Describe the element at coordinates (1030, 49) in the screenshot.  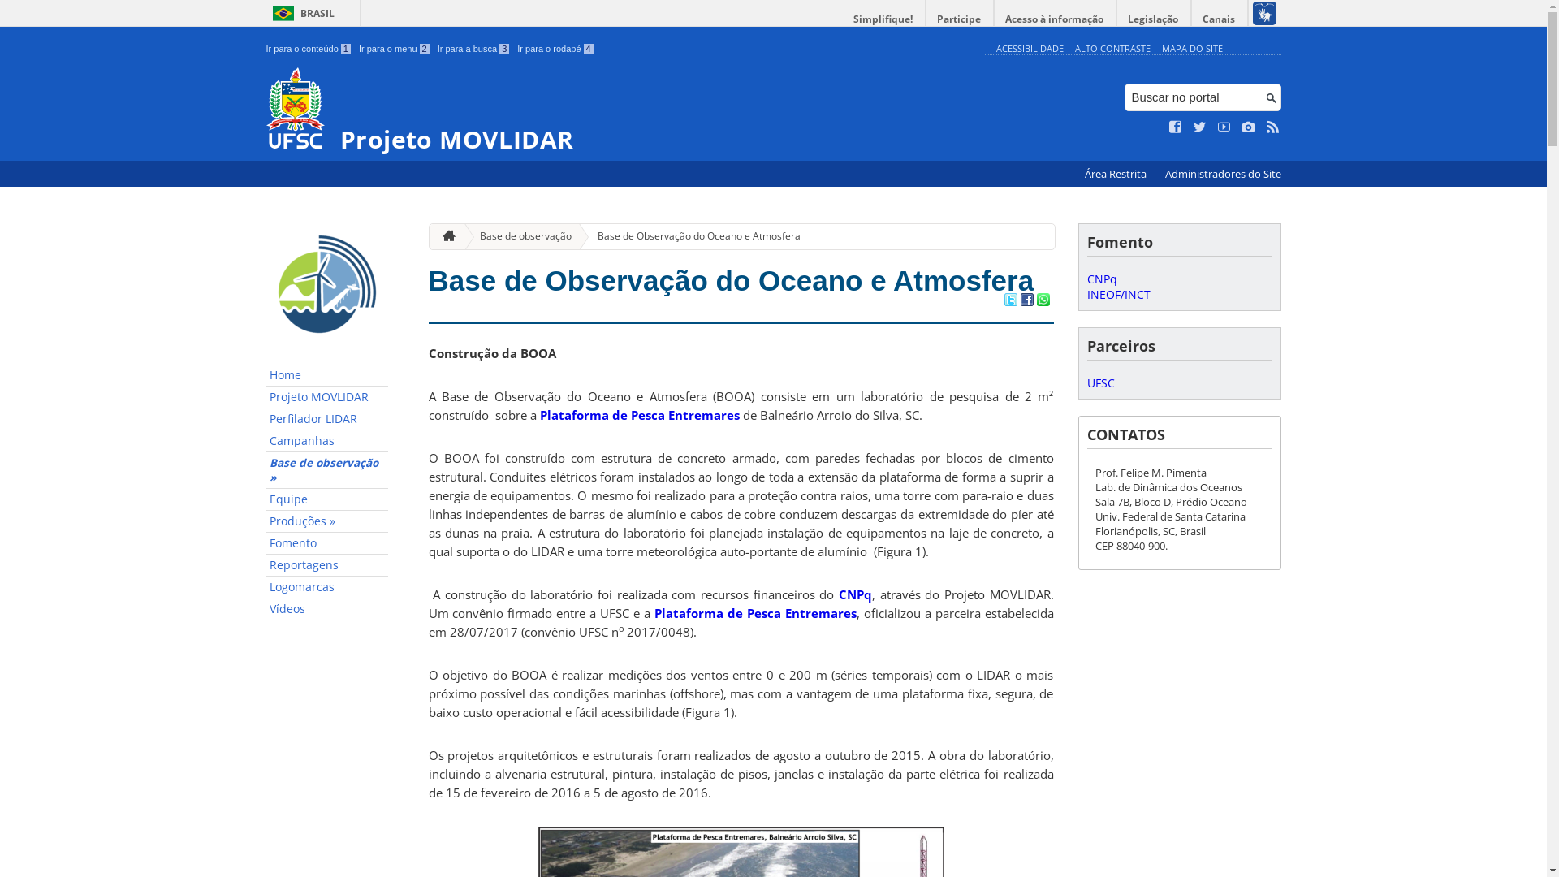
I see `ACESSIBILIDADE` at that location.